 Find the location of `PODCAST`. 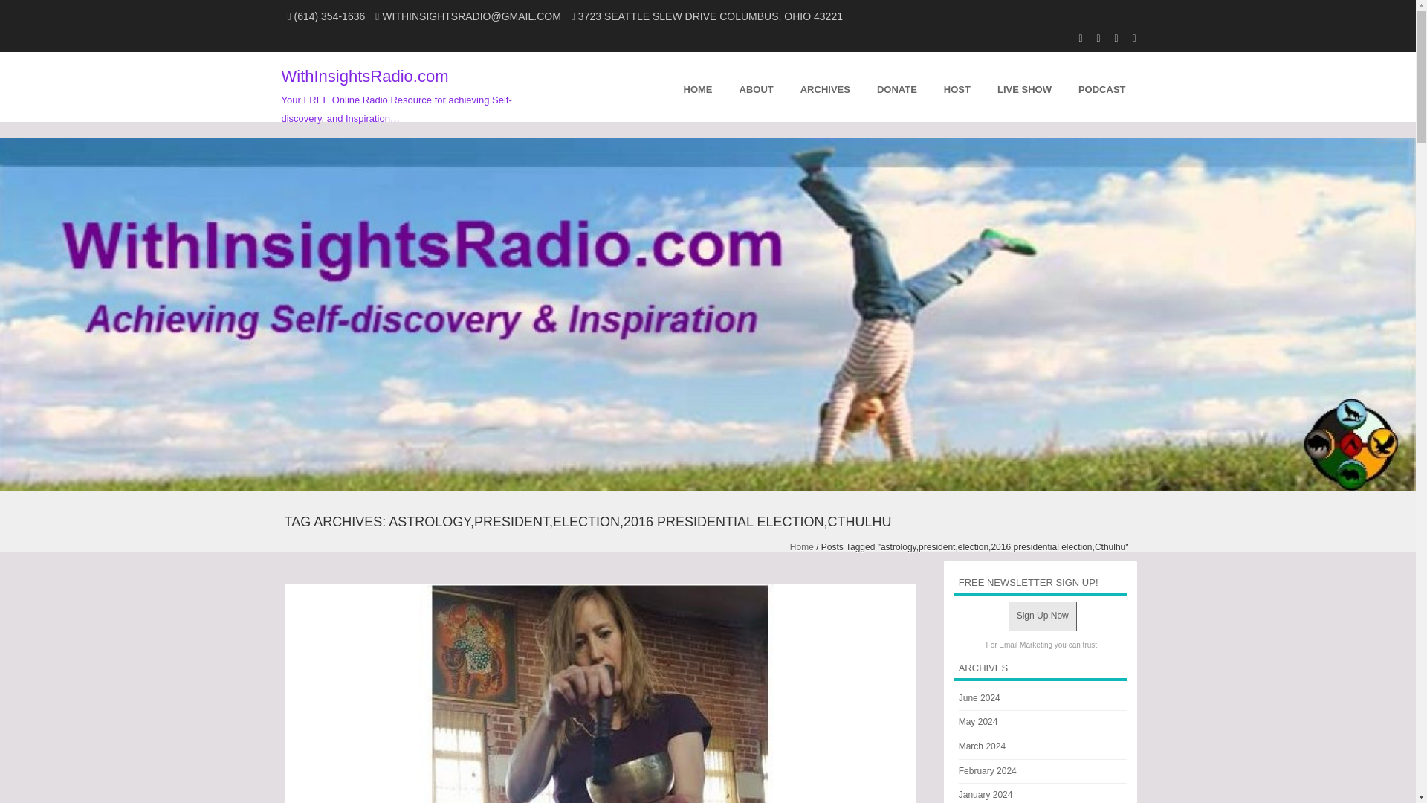

PODCAST is located at coordinates (1101, 87).